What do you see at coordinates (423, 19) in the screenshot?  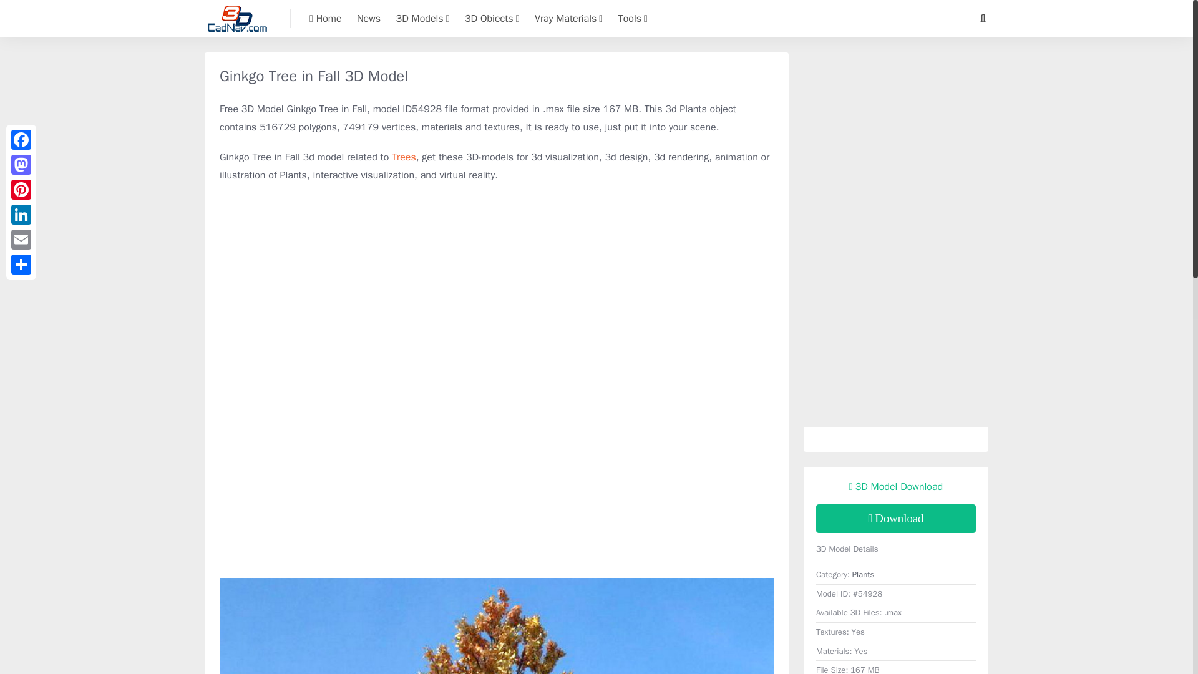 I see `3D Models` at bounding box center [423, 19].